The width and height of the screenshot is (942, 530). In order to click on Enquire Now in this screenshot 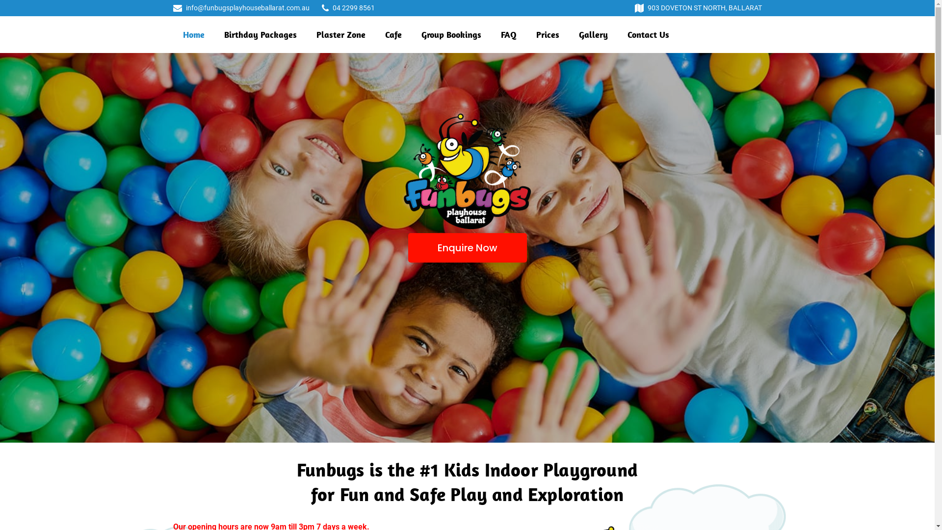, I will do `click(468, 248)`.